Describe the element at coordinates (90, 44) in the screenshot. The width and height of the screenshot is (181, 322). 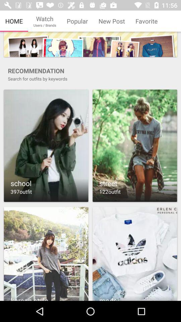
I see `choose item above recommendation` at that location.